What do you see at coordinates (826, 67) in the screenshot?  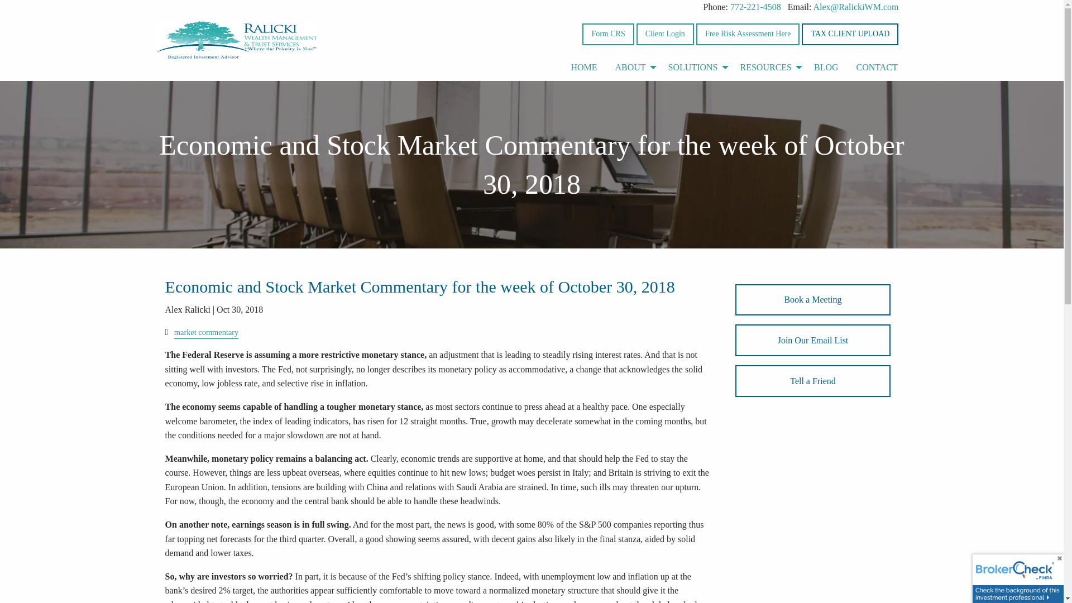 I see `BLOG` at bounding box center [826, 67].